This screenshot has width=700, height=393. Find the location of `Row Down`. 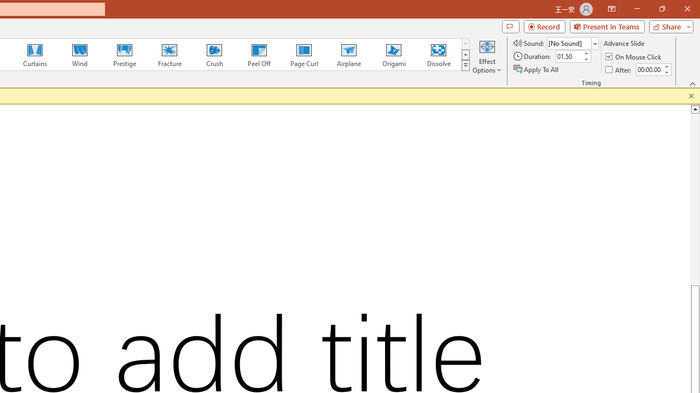

Row Down is located at coordinates (465, 55).